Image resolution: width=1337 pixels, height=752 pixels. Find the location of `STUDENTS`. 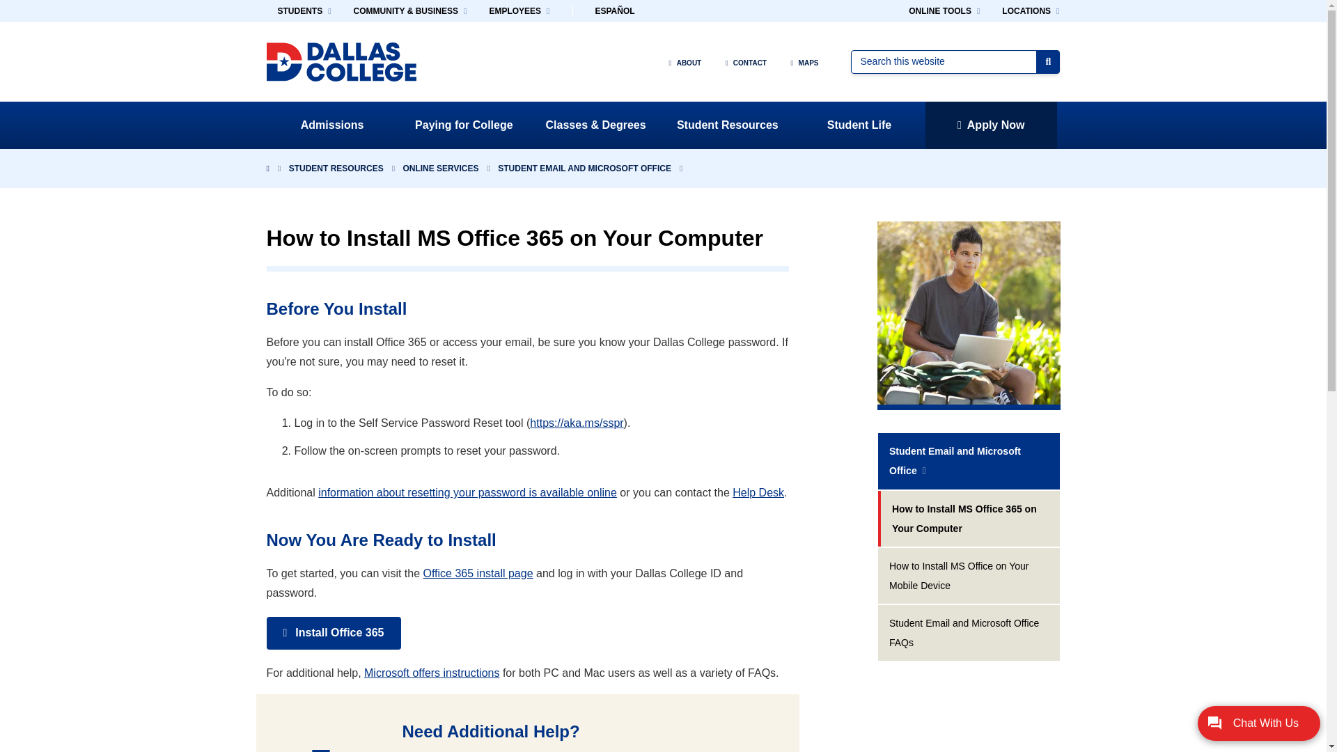

STUDENTS is located at coordinates (304, 11).